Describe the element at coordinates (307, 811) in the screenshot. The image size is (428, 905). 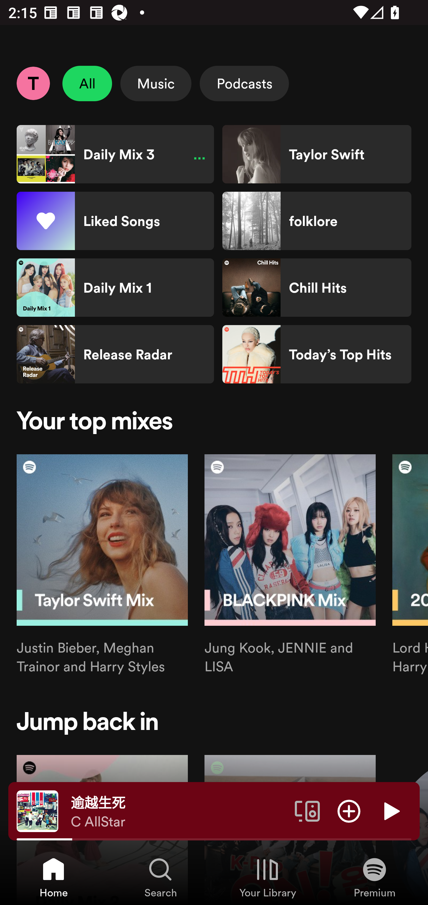
I see `Connect to a device. Opens the devices menu` at that location.